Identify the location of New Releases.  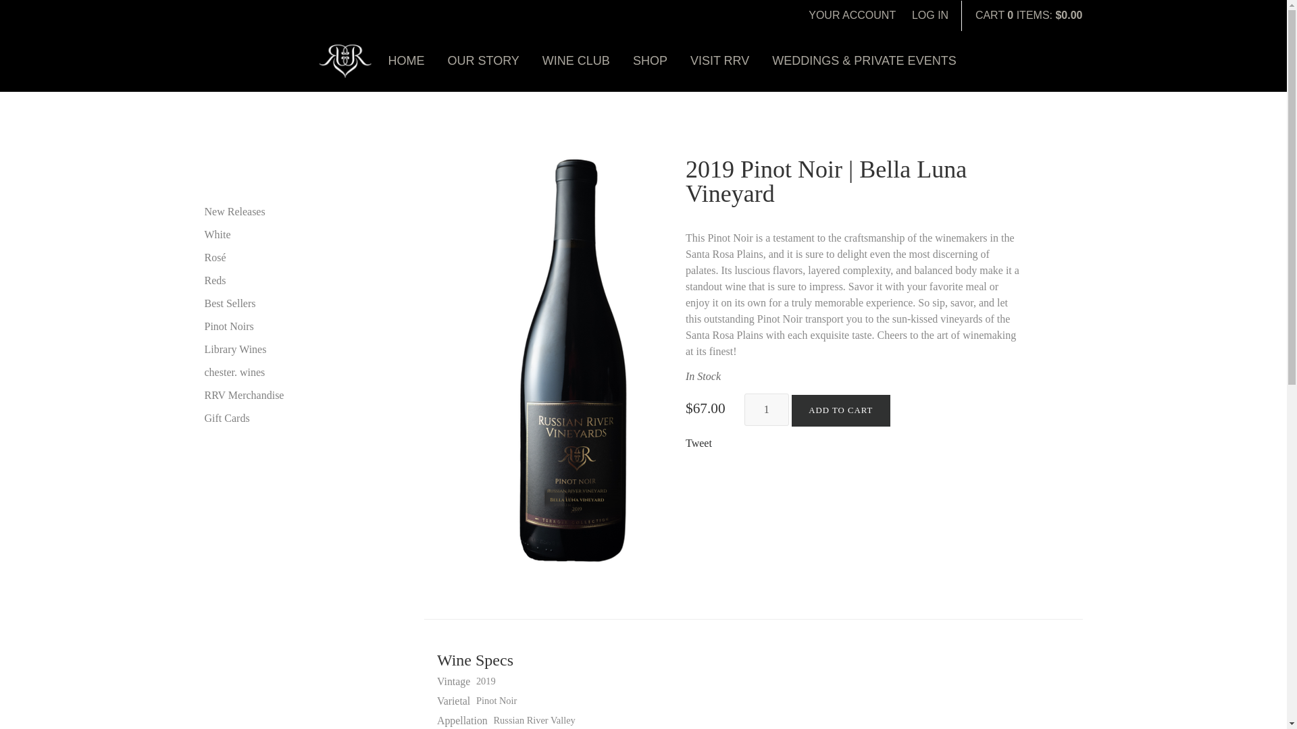
(280, 212).